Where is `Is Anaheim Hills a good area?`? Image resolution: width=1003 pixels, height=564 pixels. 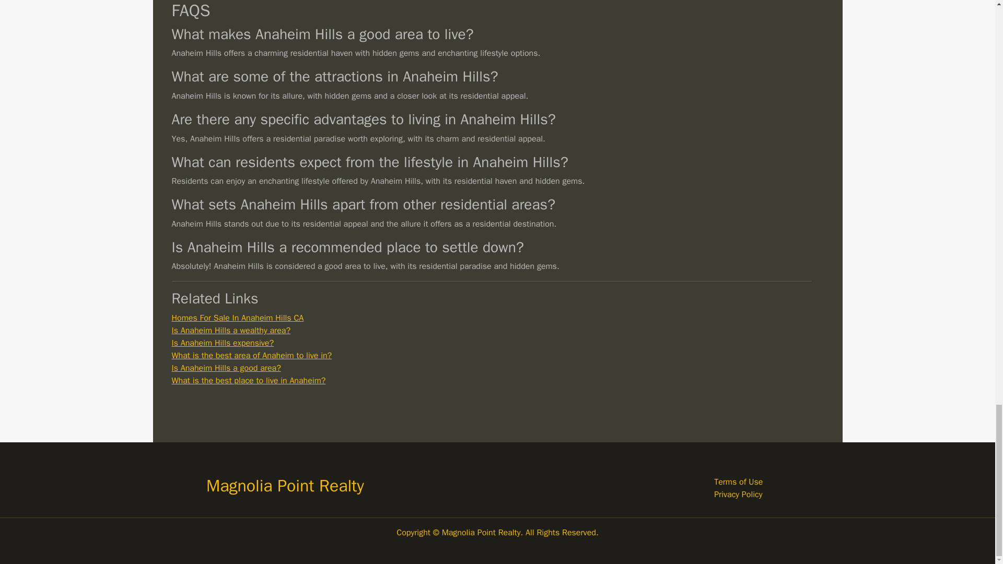
Is Anaheim Hills a good area? is located at coordinates (226, 368).